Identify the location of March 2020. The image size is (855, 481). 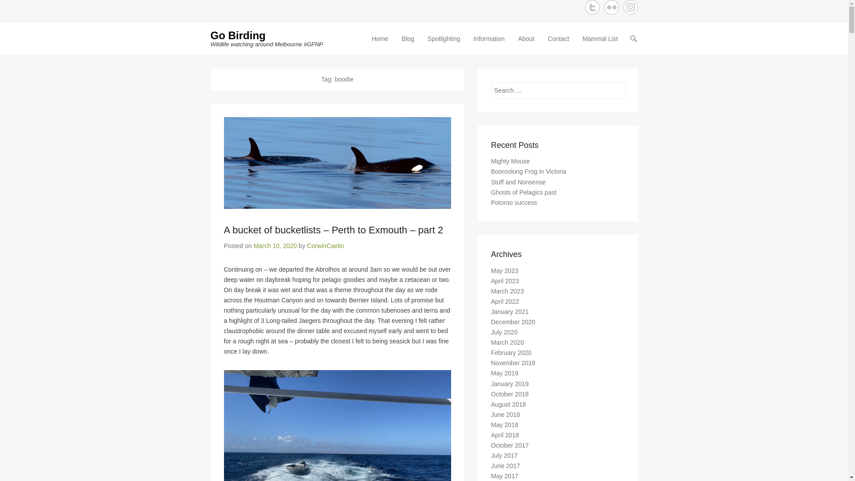
(507, 342).